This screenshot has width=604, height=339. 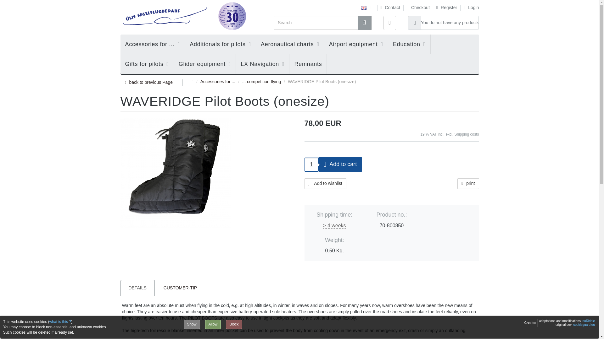 What do you see at coordinates (388, 8) in the screenshot?
I see `Contact` at bounding box center [388, 8].